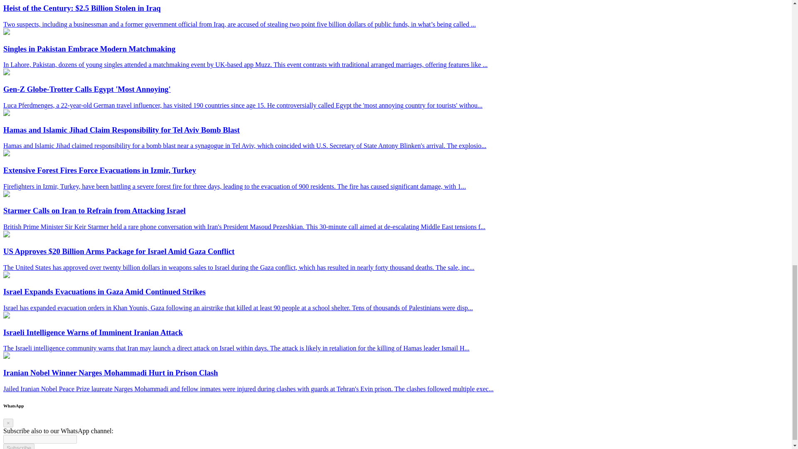 The width and height of the screenshot is (798, 449). I want to click on Singles in Pakistan Embrace Modern Matchmaking, so click(6, 32).